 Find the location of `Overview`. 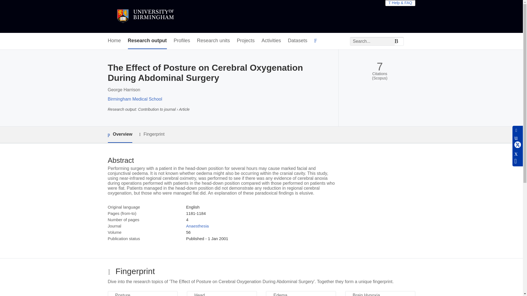

Overview is located at coordinates (120, 135).